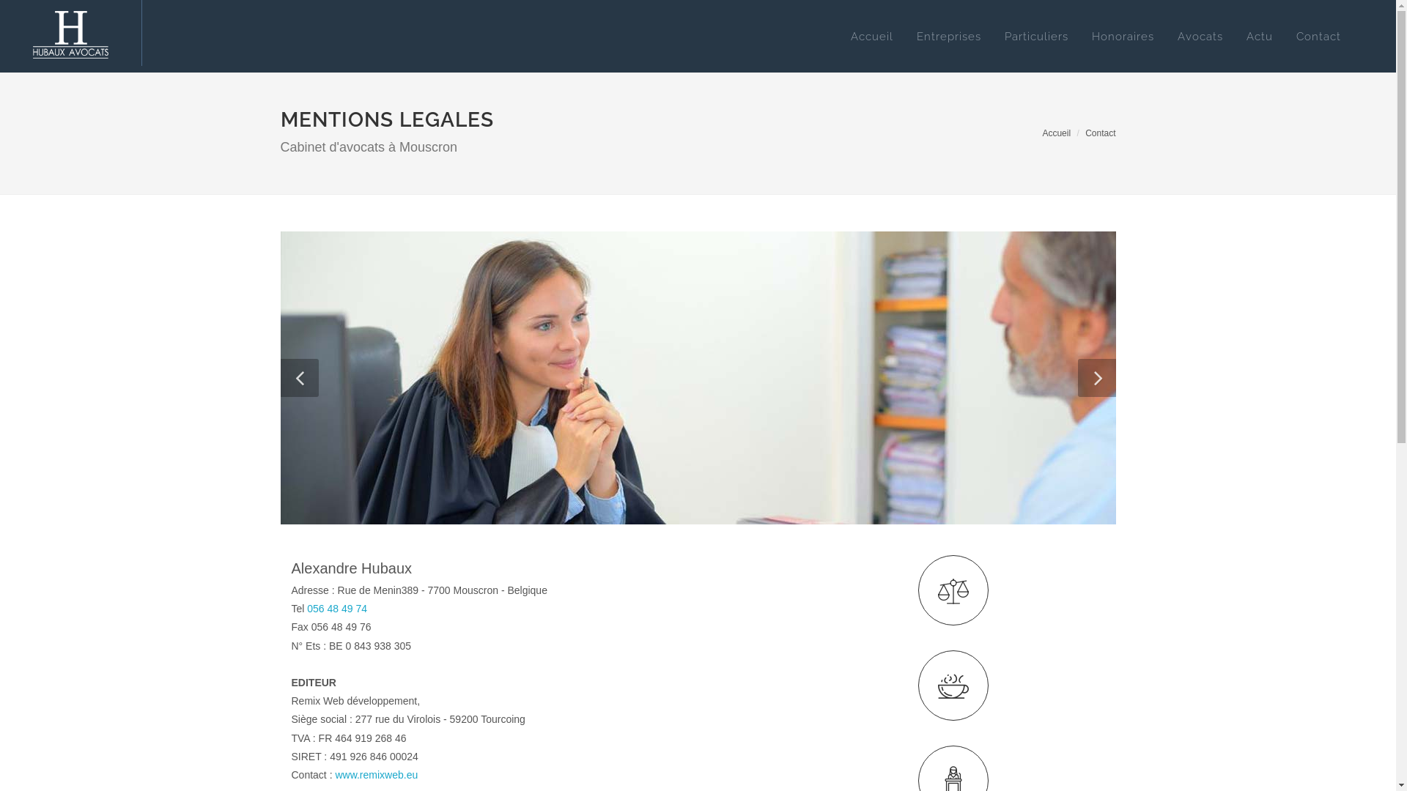  What do you see at coordinates (1036, 37) in the screenshot?
I see `Particuliers` at bounding box center [1036, 37].